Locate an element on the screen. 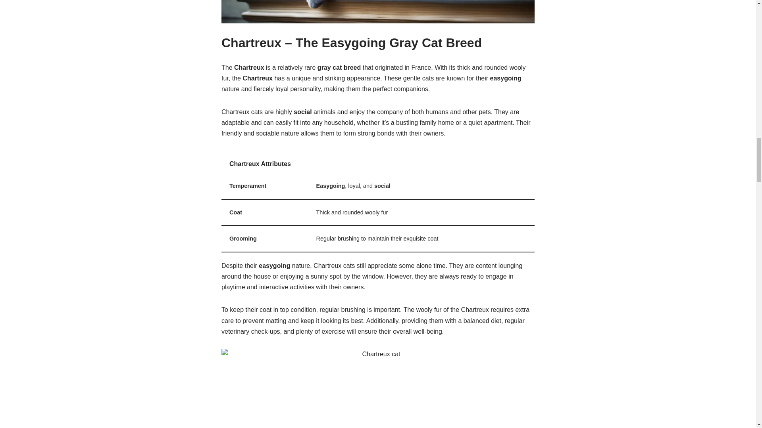  Chartreux cat is located at coordinates (378, 388).